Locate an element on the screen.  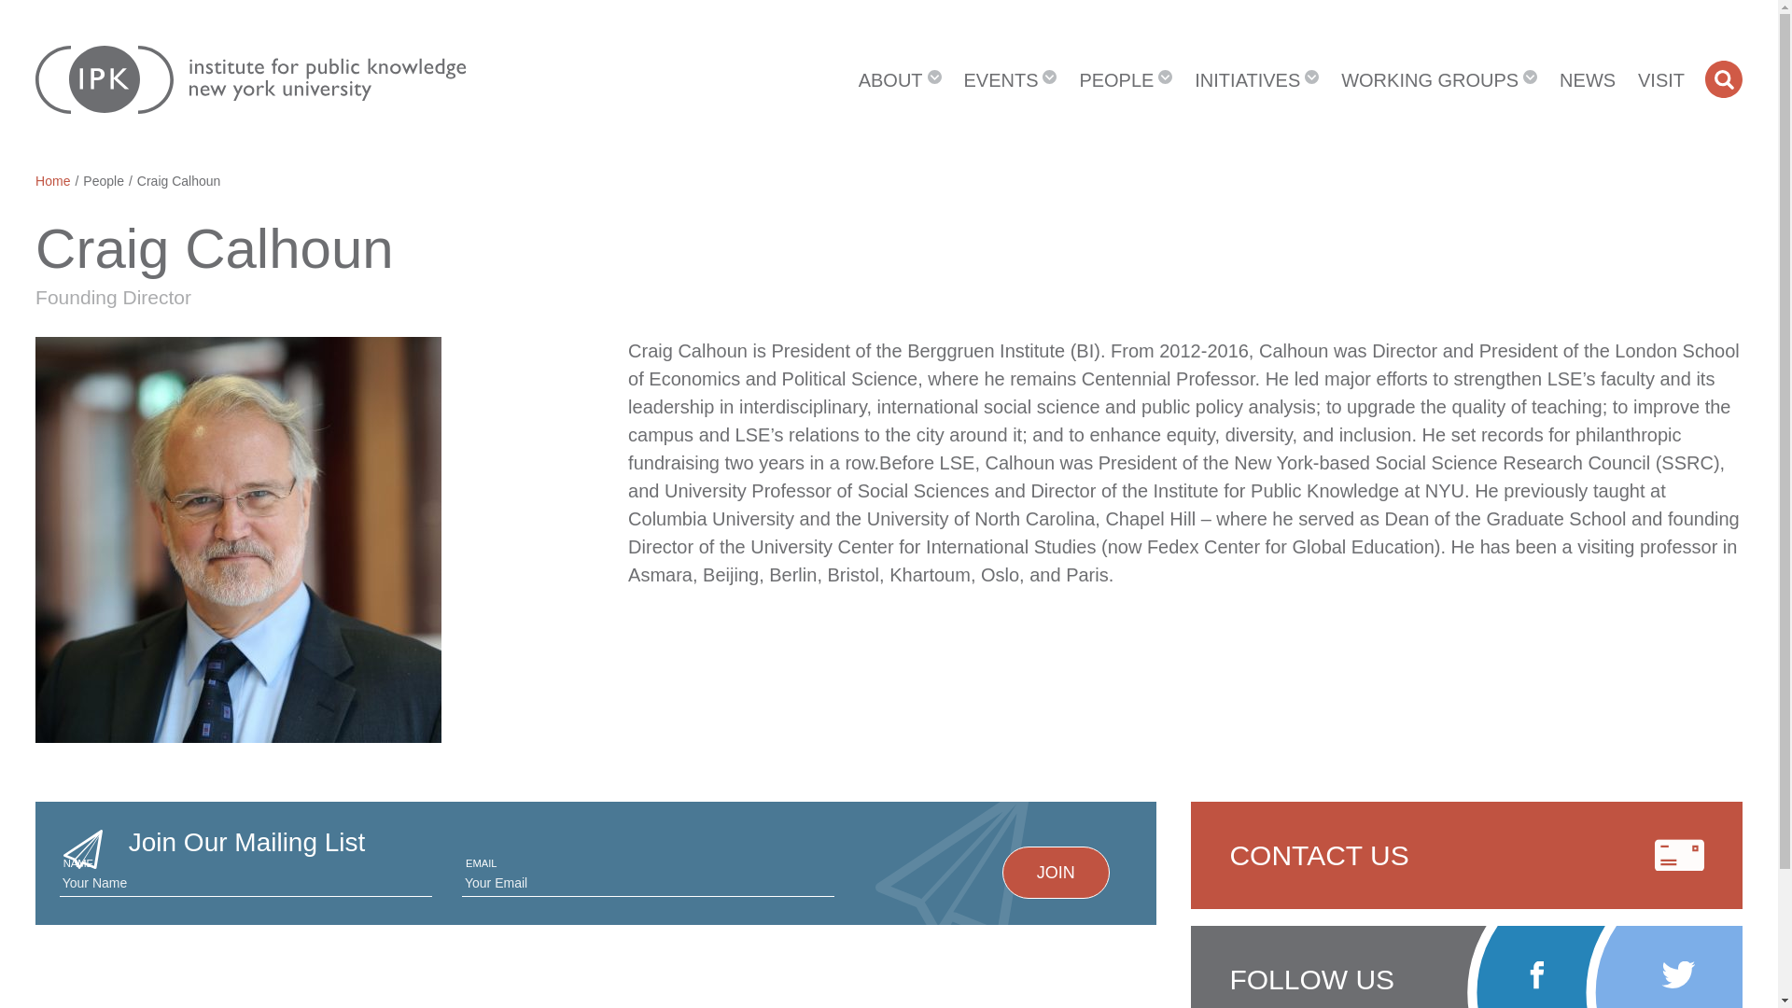
OPEN SEARCH FIELD is located at coordinates (1723, 77).